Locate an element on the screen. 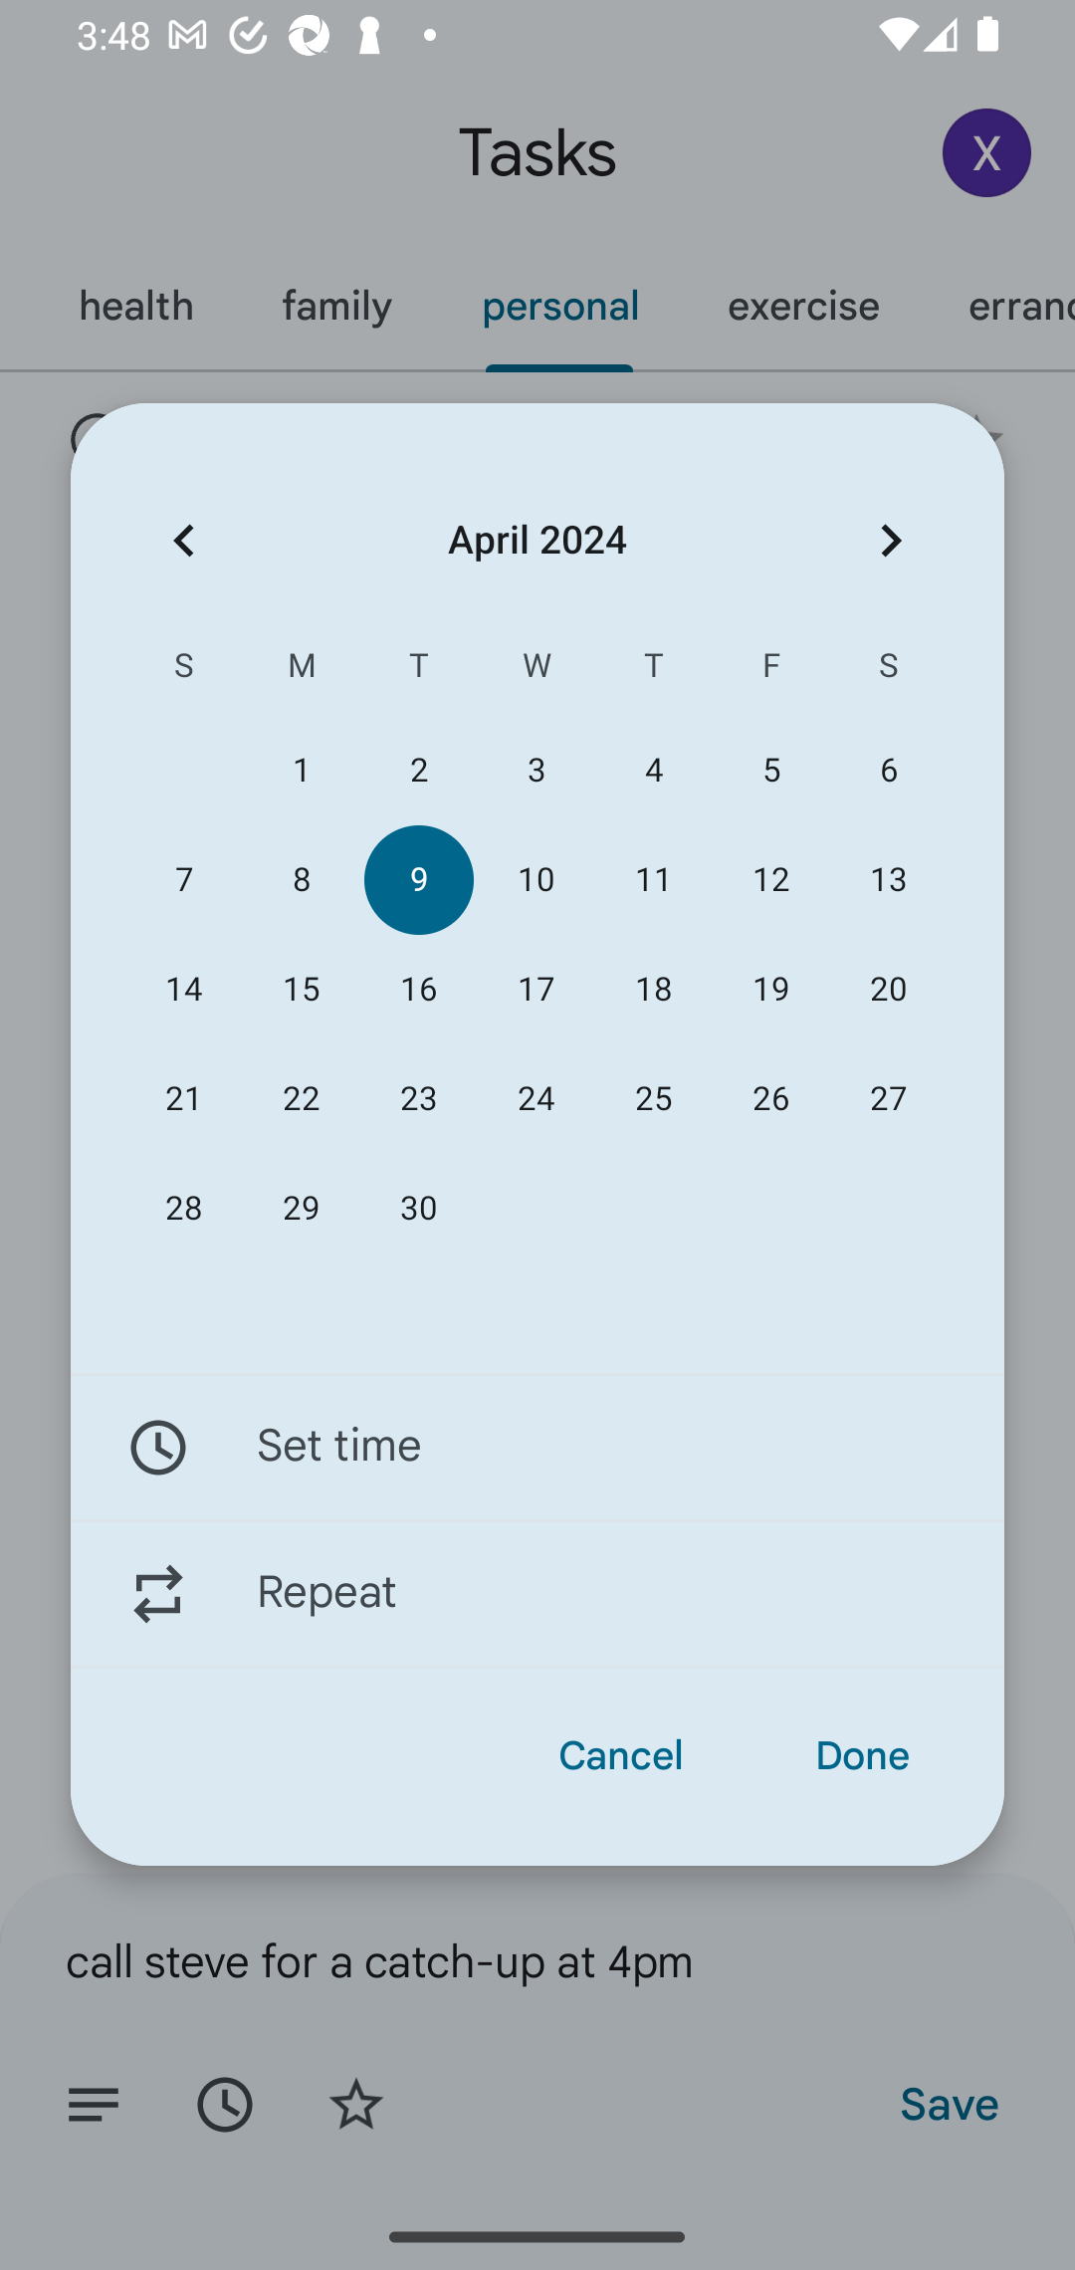  Set time is located at coordinates (537, 1447).